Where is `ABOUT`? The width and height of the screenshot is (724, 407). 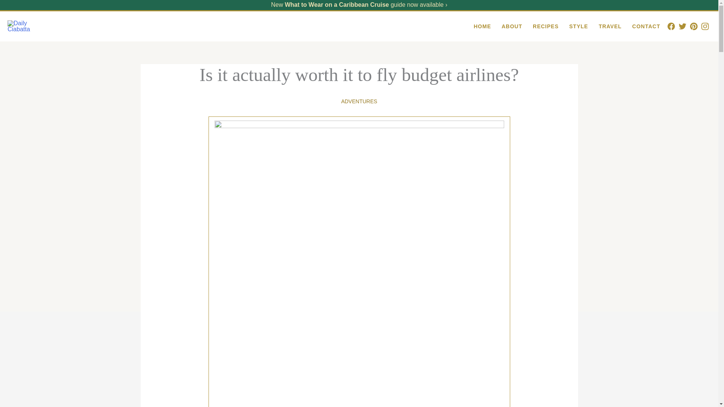 ABOUT is located at coordinates (512, 26).